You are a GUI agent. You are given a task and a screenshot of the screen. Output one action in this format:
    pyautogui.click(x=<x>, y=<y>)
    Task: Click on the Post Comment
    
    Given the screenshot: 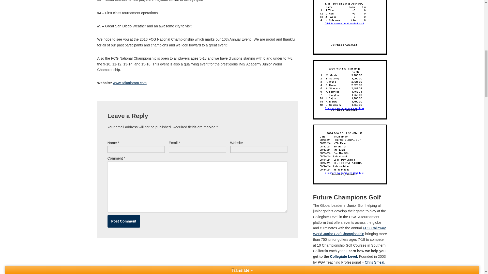 What is the action you would take?
    pyautogui.click(x=124, y=221)
    